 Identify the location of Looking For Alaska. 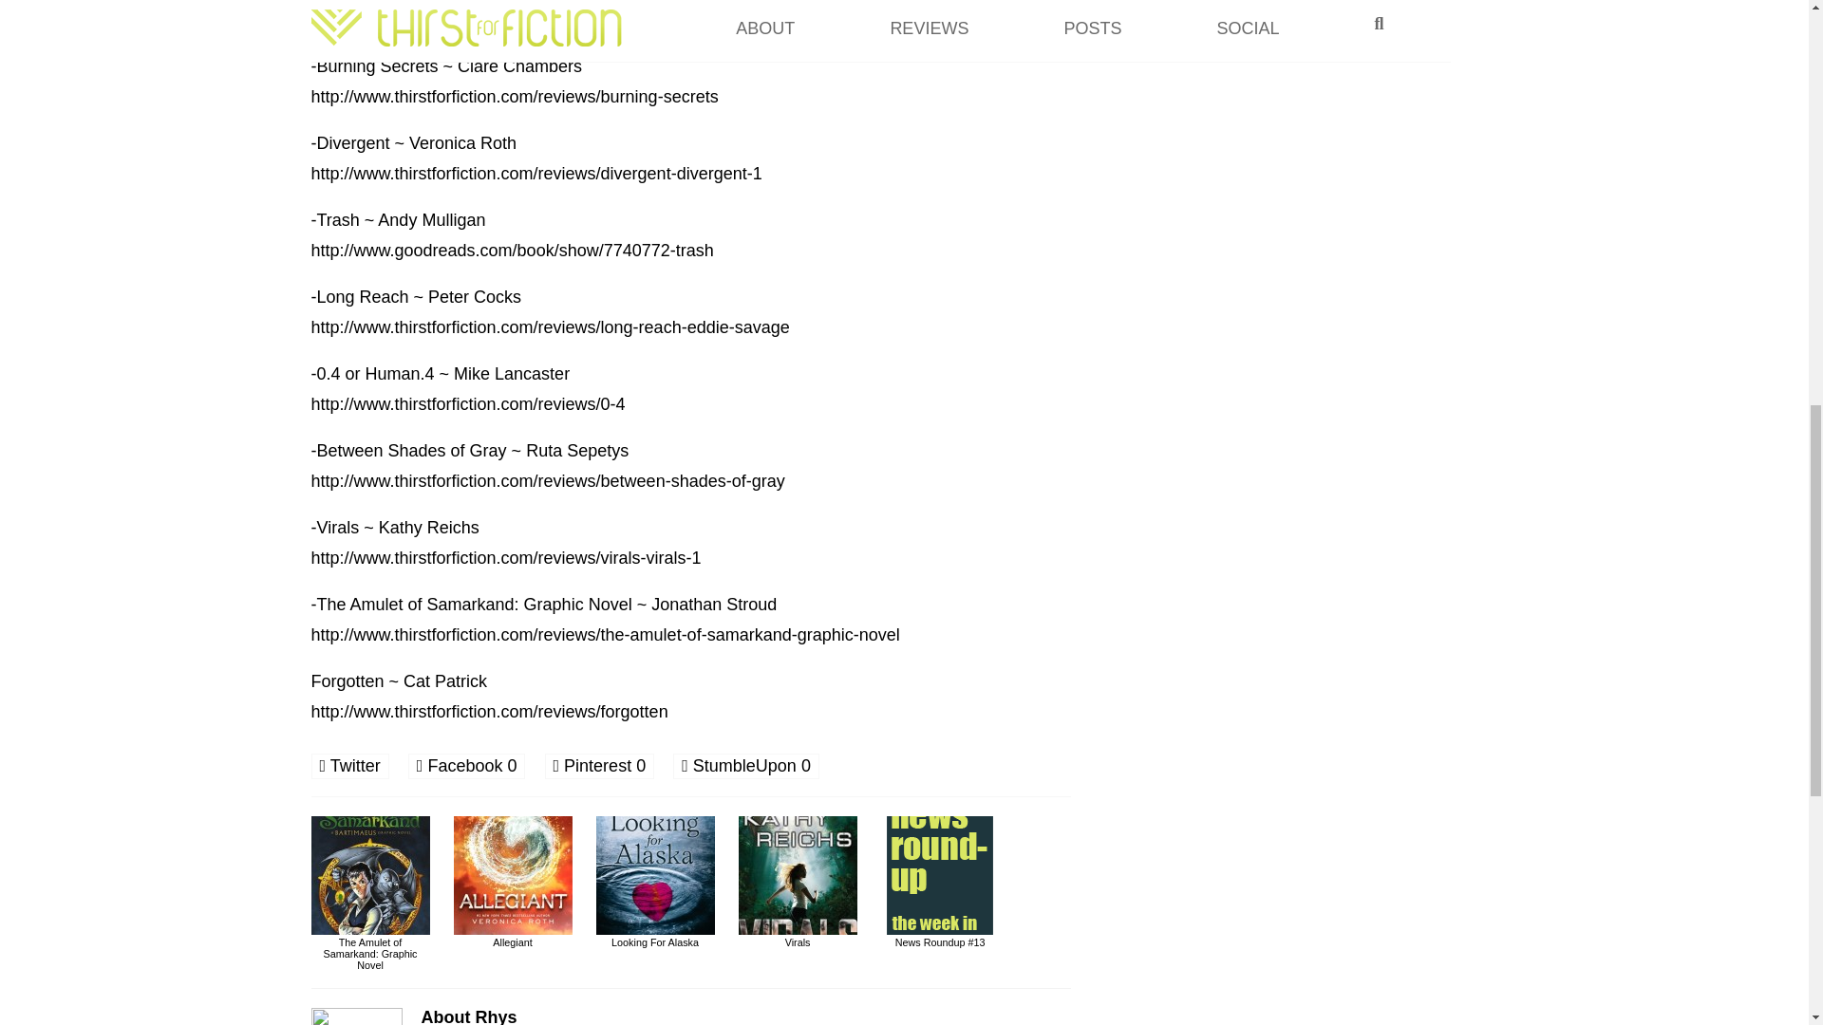
(655, 937).